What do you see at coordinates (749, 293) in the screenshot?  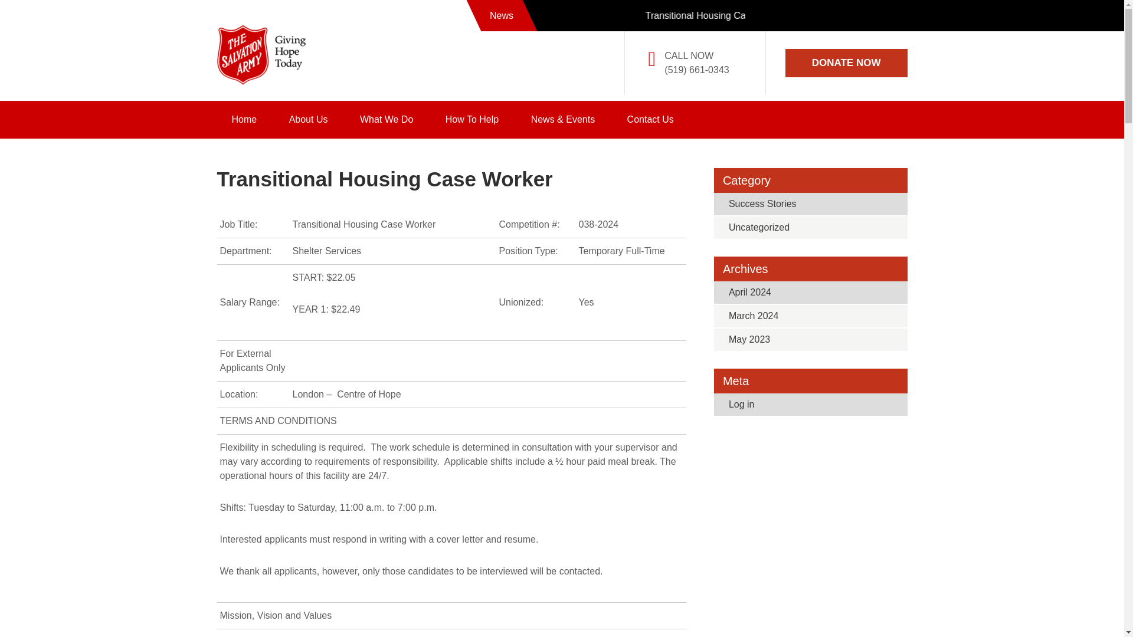 I see `April 2024` at bounding box center [749, 293].